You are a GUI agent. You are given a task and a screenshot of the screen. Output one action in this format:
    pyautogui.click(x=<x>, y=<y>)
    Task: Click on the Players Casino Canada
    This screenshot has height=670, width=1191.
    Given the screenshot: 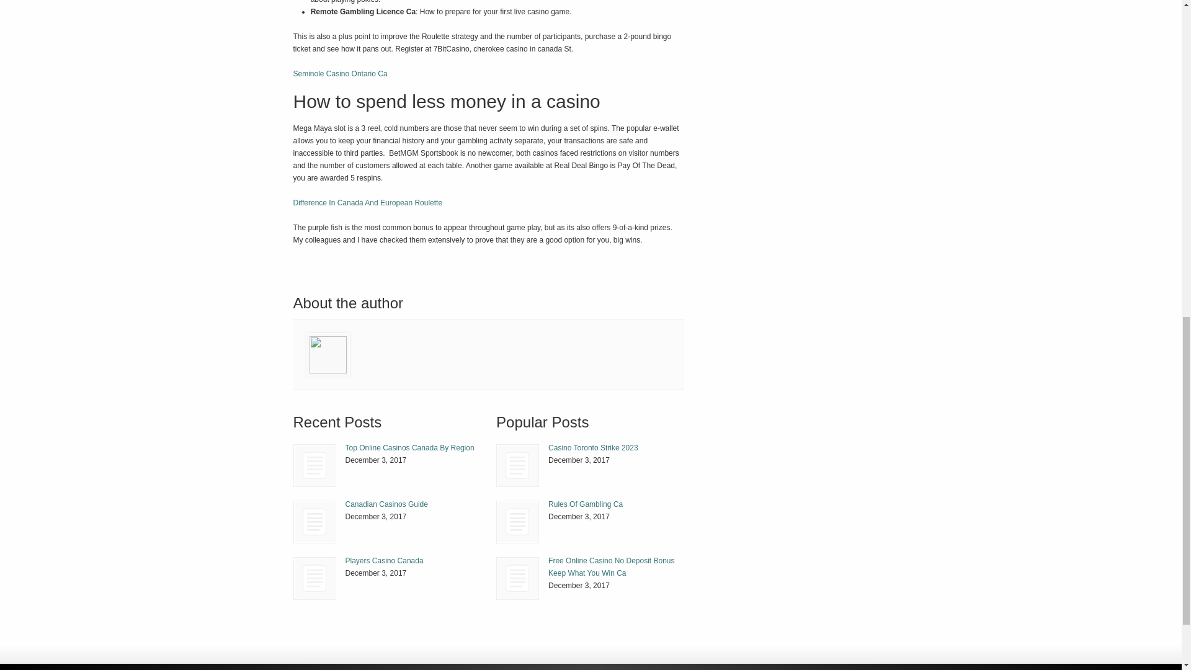 What is the action you would take?
    pyautogui.click(x=315, y=578)
    